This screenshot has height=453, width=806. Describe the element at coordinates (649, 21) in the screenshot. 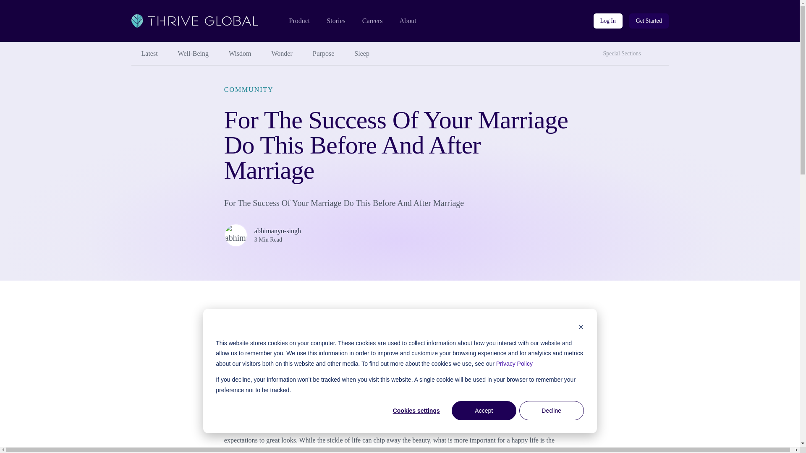

I see `Get Started` at that location.